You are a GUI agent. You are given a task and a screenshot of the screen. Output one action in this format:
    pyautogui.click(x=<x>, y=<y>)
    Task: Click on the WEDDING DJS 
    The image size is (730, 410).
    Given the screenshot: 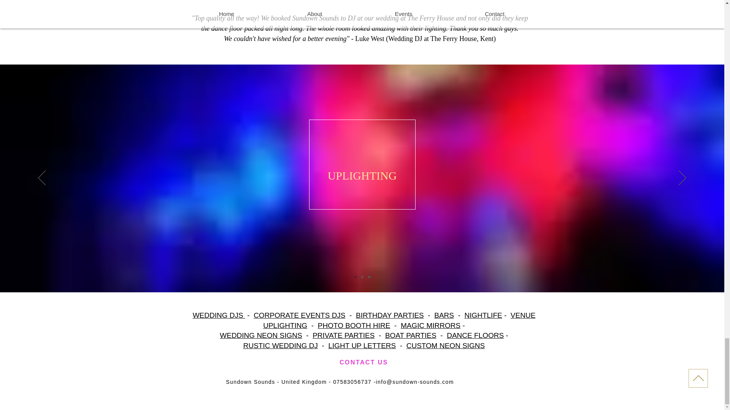 What is the action you would take?
    pyautogui.click(x=219, y=315)
    